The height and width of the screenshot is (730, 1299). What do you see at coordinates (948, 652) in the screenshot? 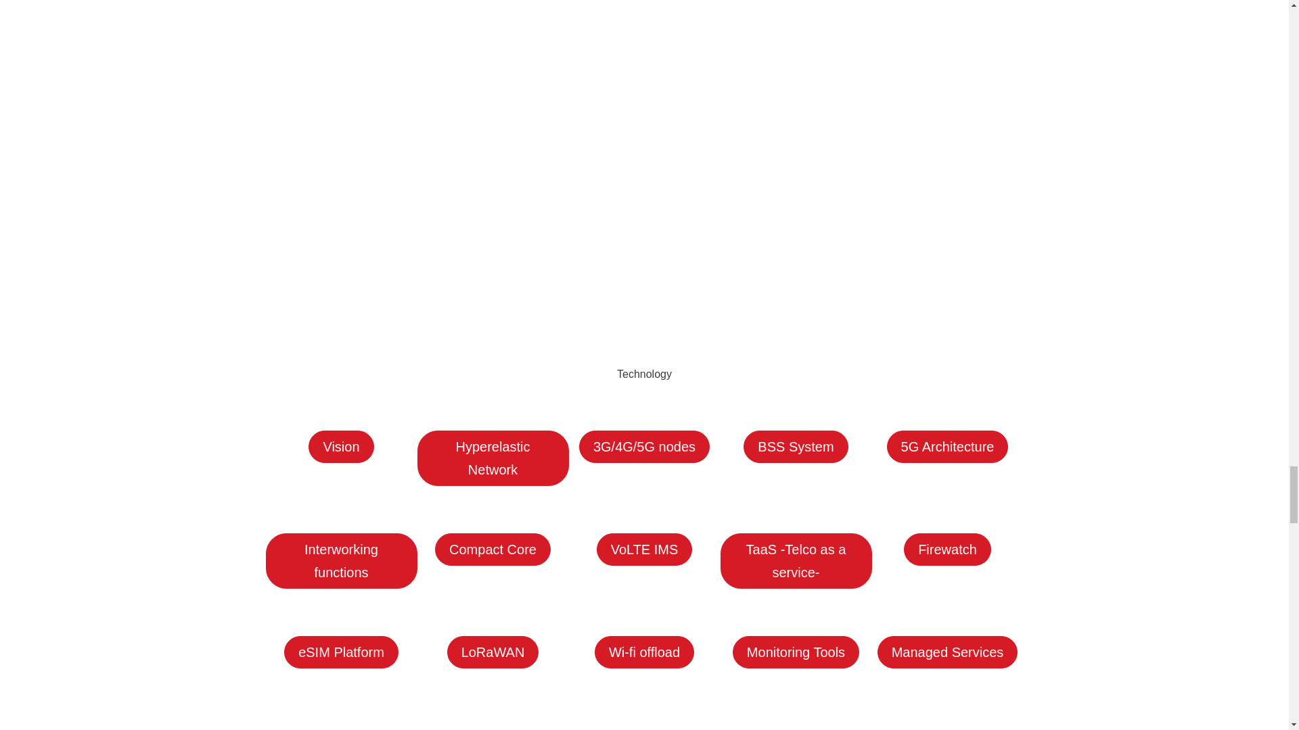
I see `Managed Services` at bounding box center [948, 652].